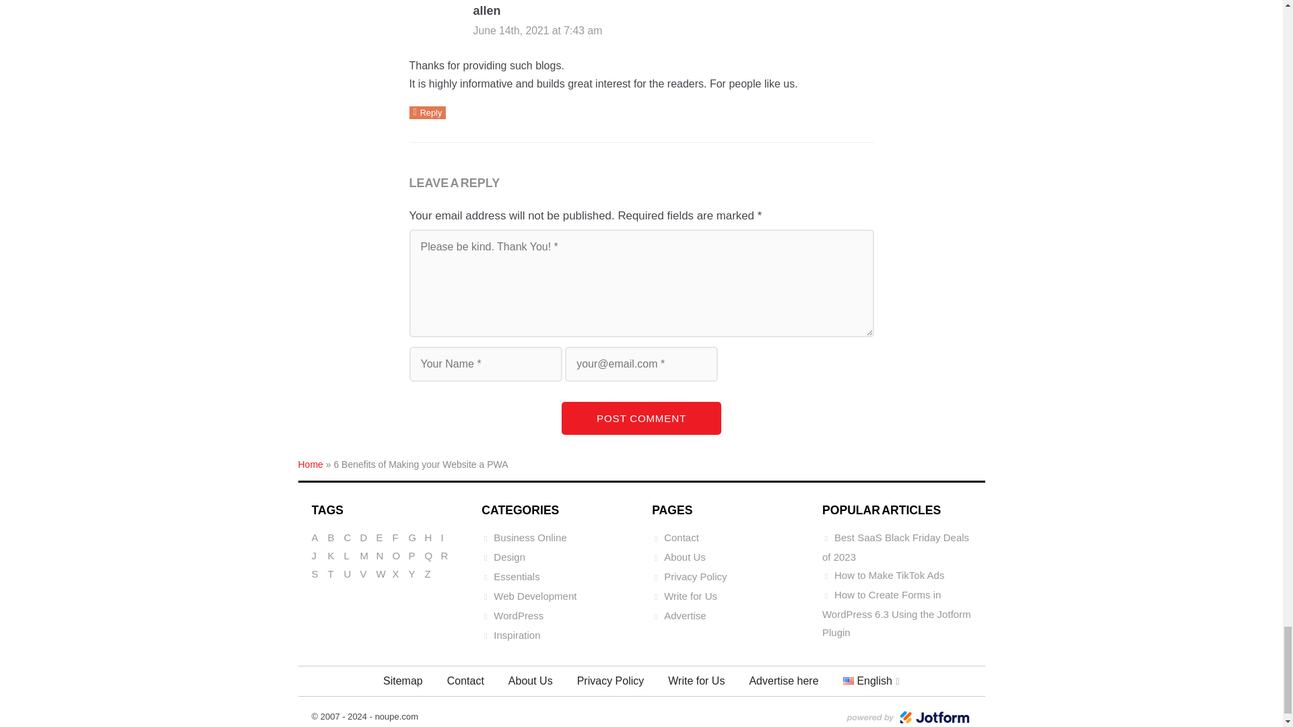 This screenshot has width=1293, height=727. I want to click on Reply, so click(428, 112).